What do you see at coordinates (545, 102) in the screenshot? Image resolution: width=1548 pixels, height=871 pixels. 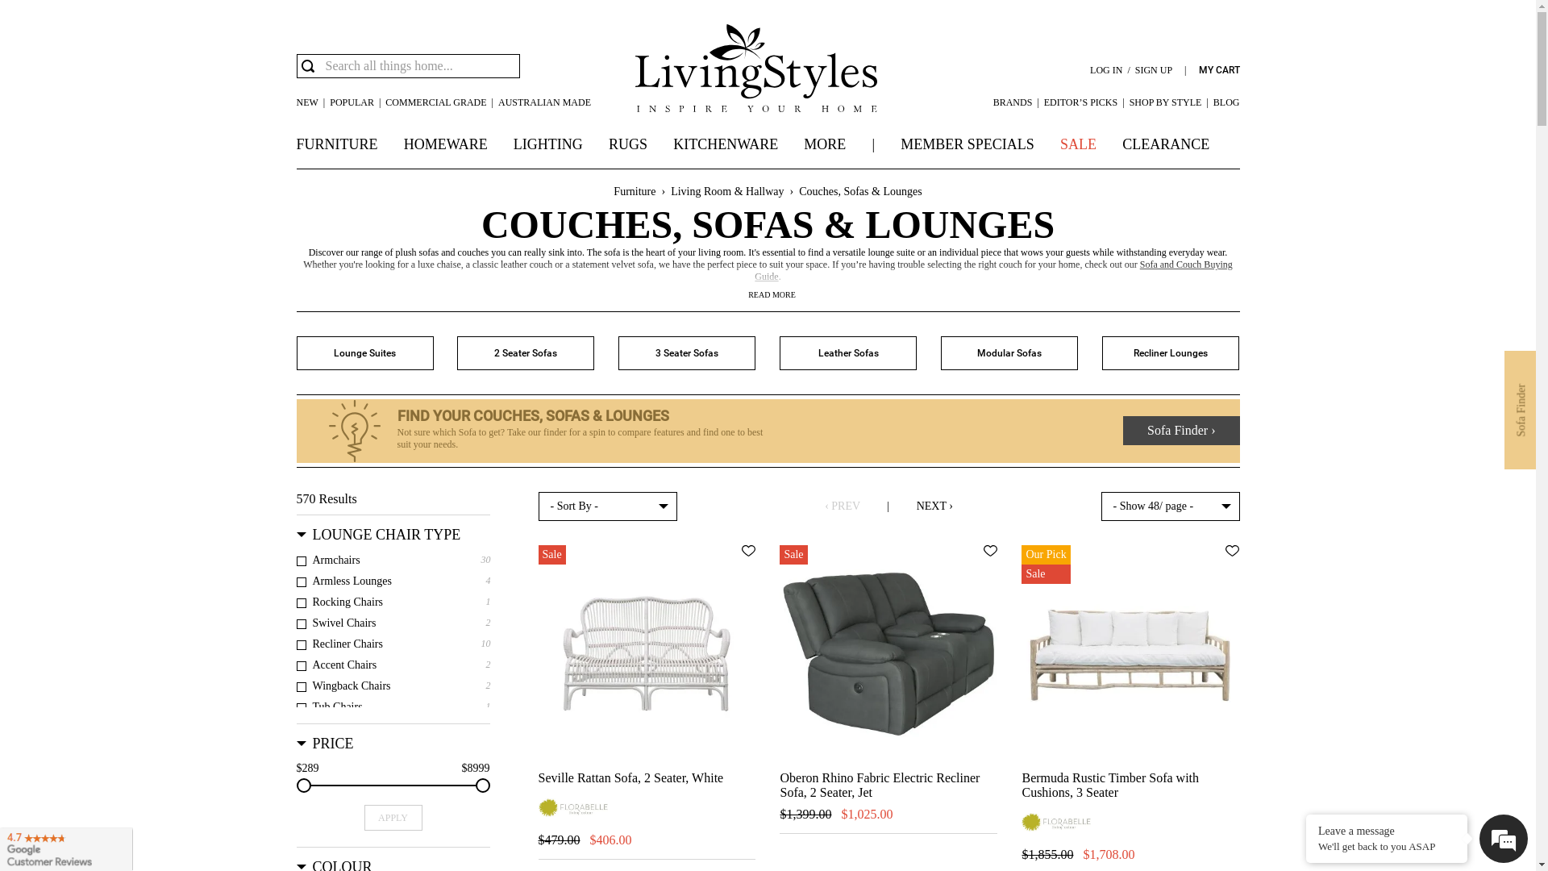 I see `AUSTRALIAN MADE` at bounding box center [545, 102].